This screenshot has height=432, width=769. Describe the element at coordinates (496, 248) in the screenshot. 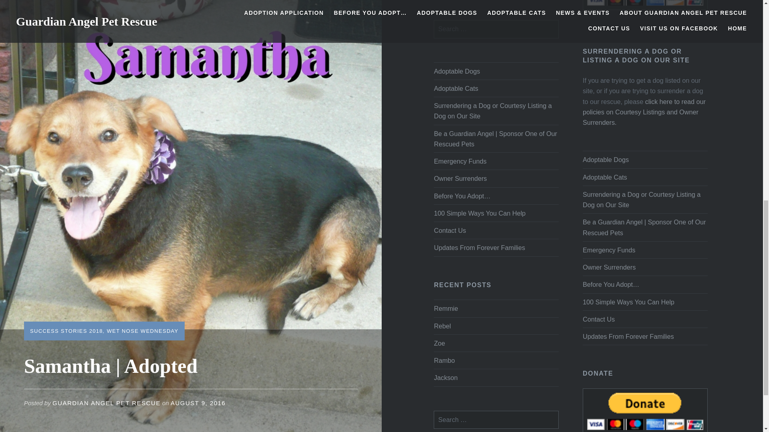

I see `Updates From Forever Families` at that location.